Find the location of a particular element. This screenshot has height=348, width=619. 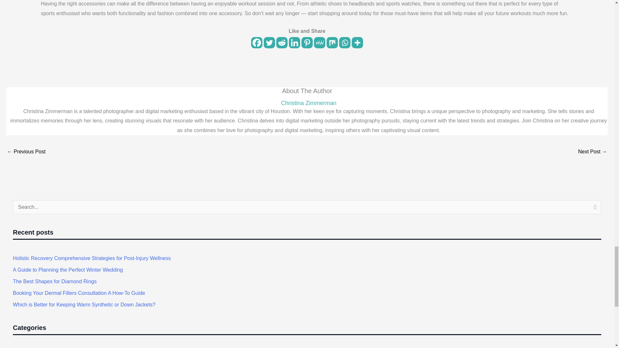

A Guide to Planning the Perfect Winter Wedding is located at coordinates (68, 270).